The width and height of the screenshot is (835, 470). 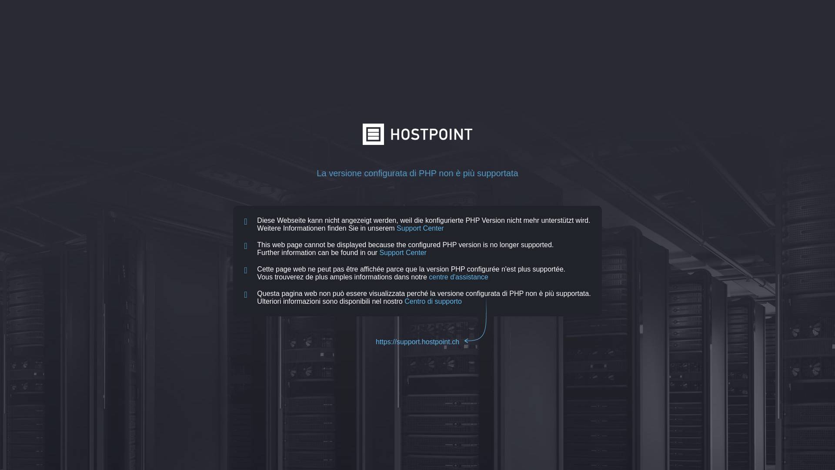 What do you see at coordinates (417, 342) in the screenshot?
I see `https://support.hostpoint.ch` at bounding box center [417, 342].